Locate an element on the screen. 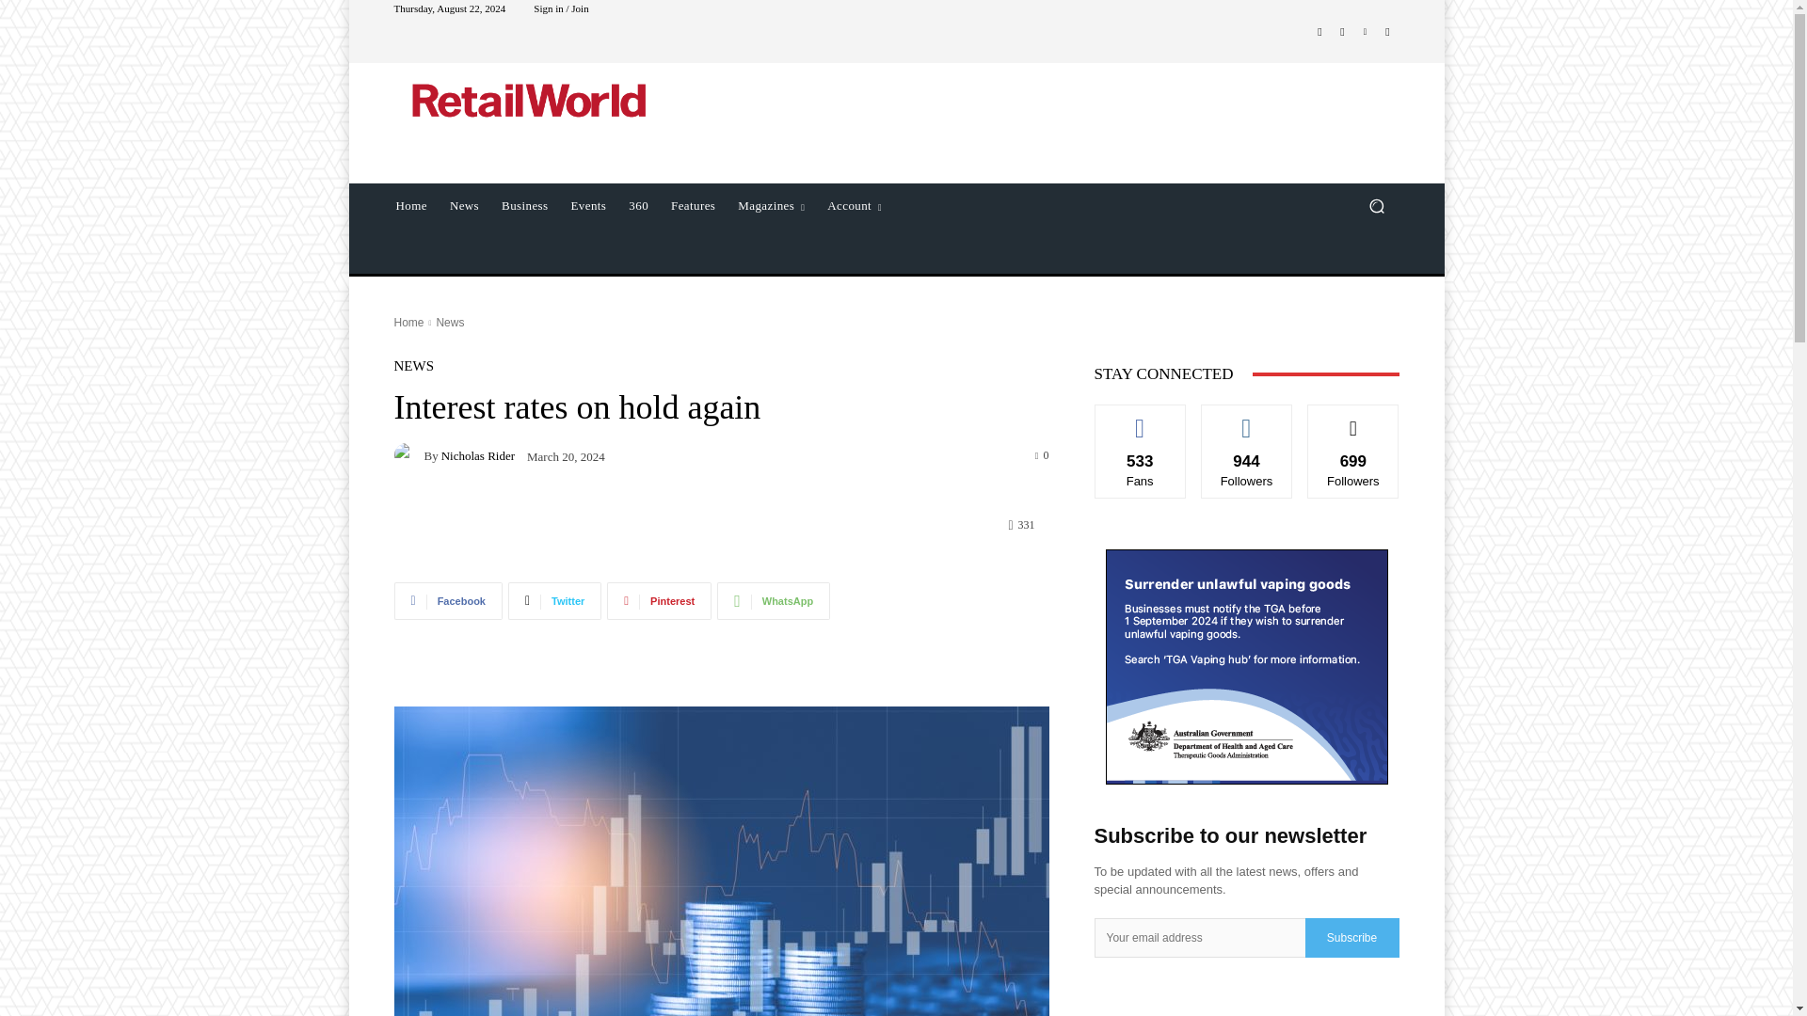  View all posts in News is located at coordinates (450, 322).